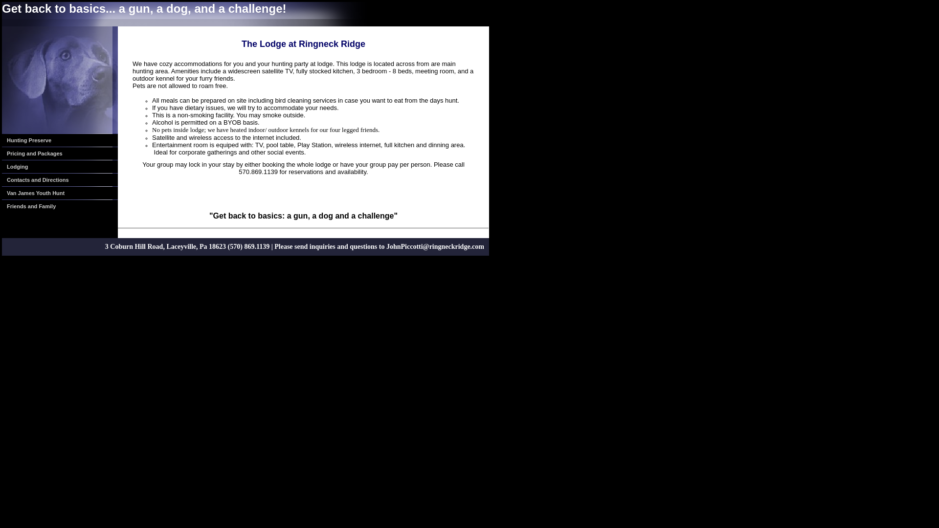 This screenshot has width=939, height=528. Describe the element at coordinates (60, 167) in the screenshot. I see `Lodging` at that location.